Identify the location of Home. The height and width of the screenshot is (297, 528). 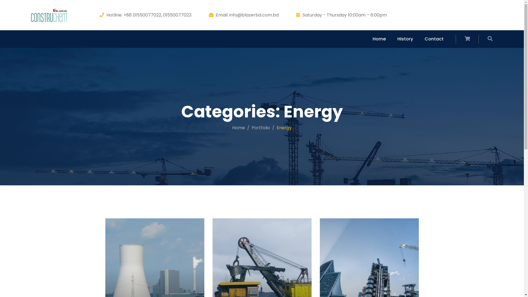
(381, 39).